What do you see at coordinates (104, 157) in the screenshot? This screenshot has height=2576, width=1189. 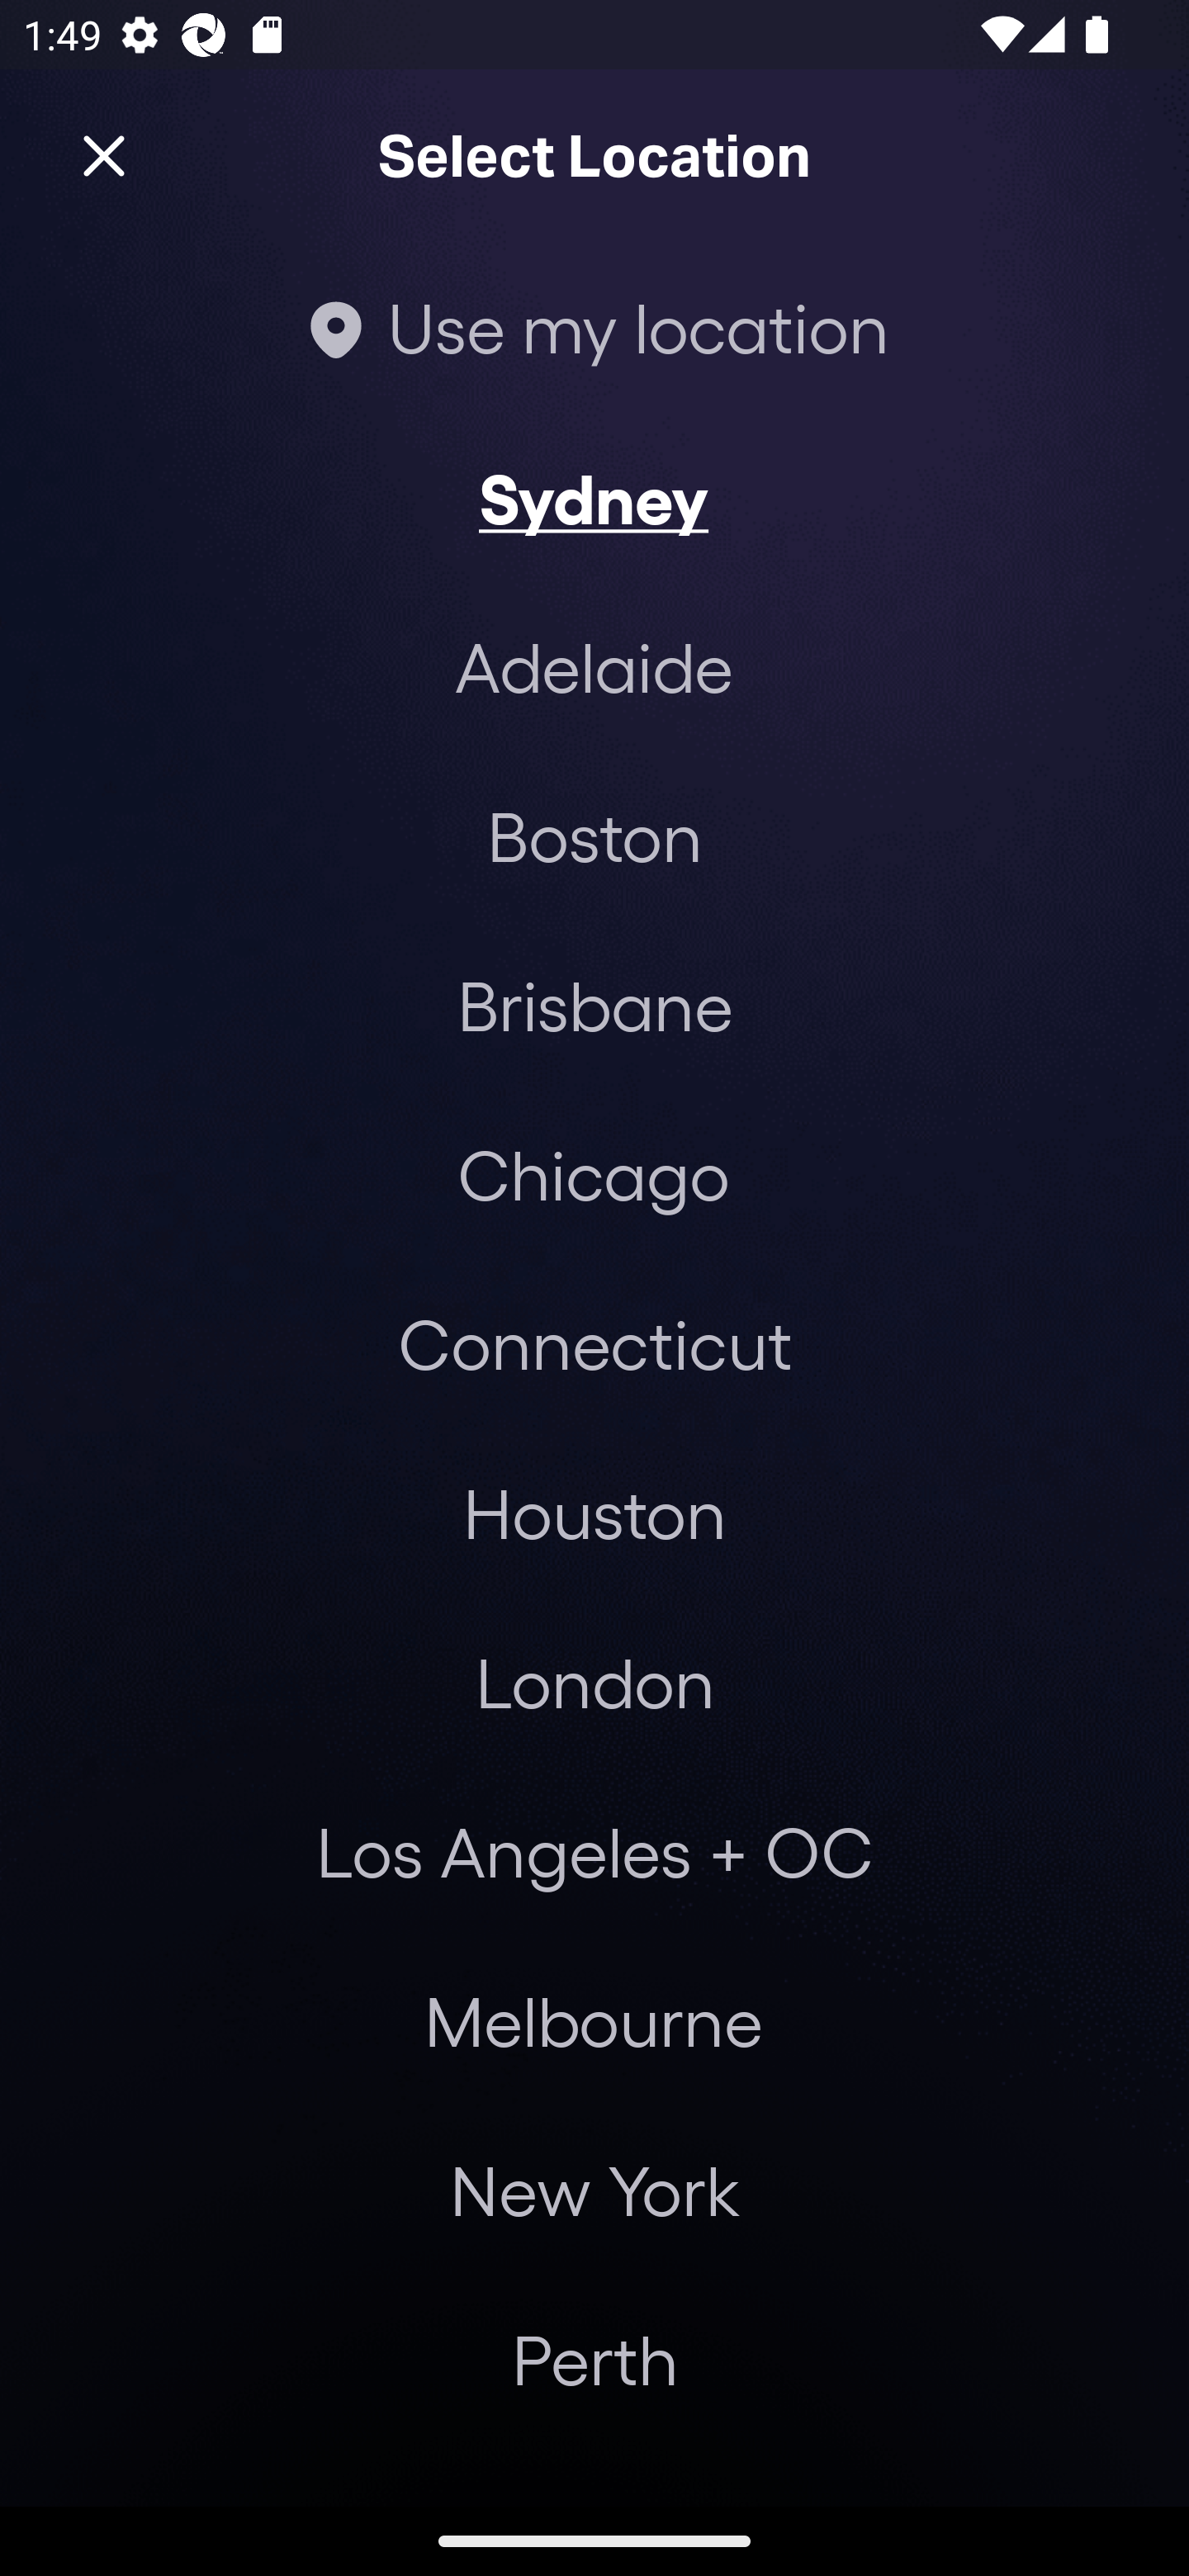 I see `Close` at bounding box center [104, 157].